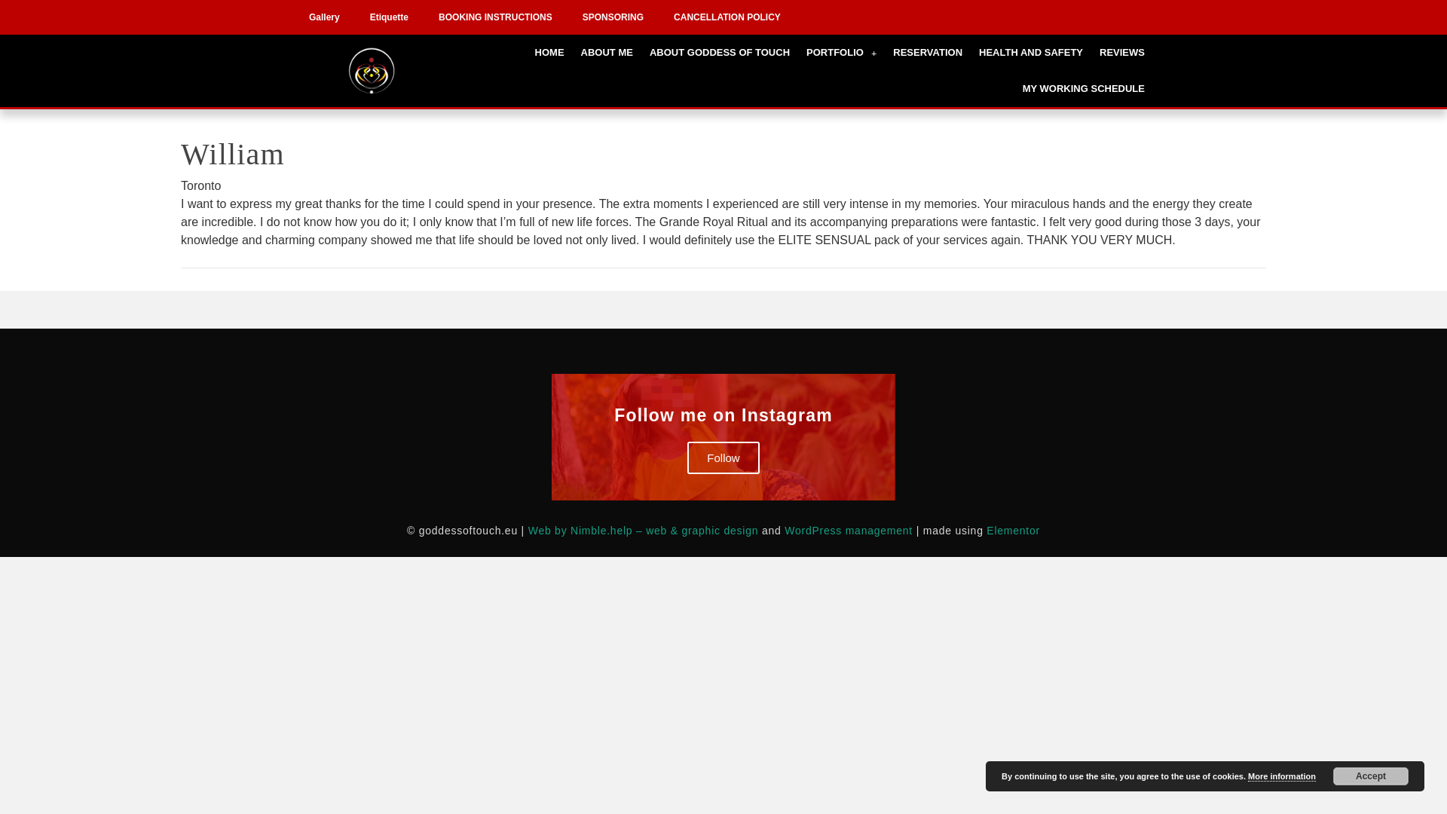 This screenshot has width=1447, height=814. Describe the element at coordinates (1013, 530) in the screenshot. I see `Elementor` at that location.